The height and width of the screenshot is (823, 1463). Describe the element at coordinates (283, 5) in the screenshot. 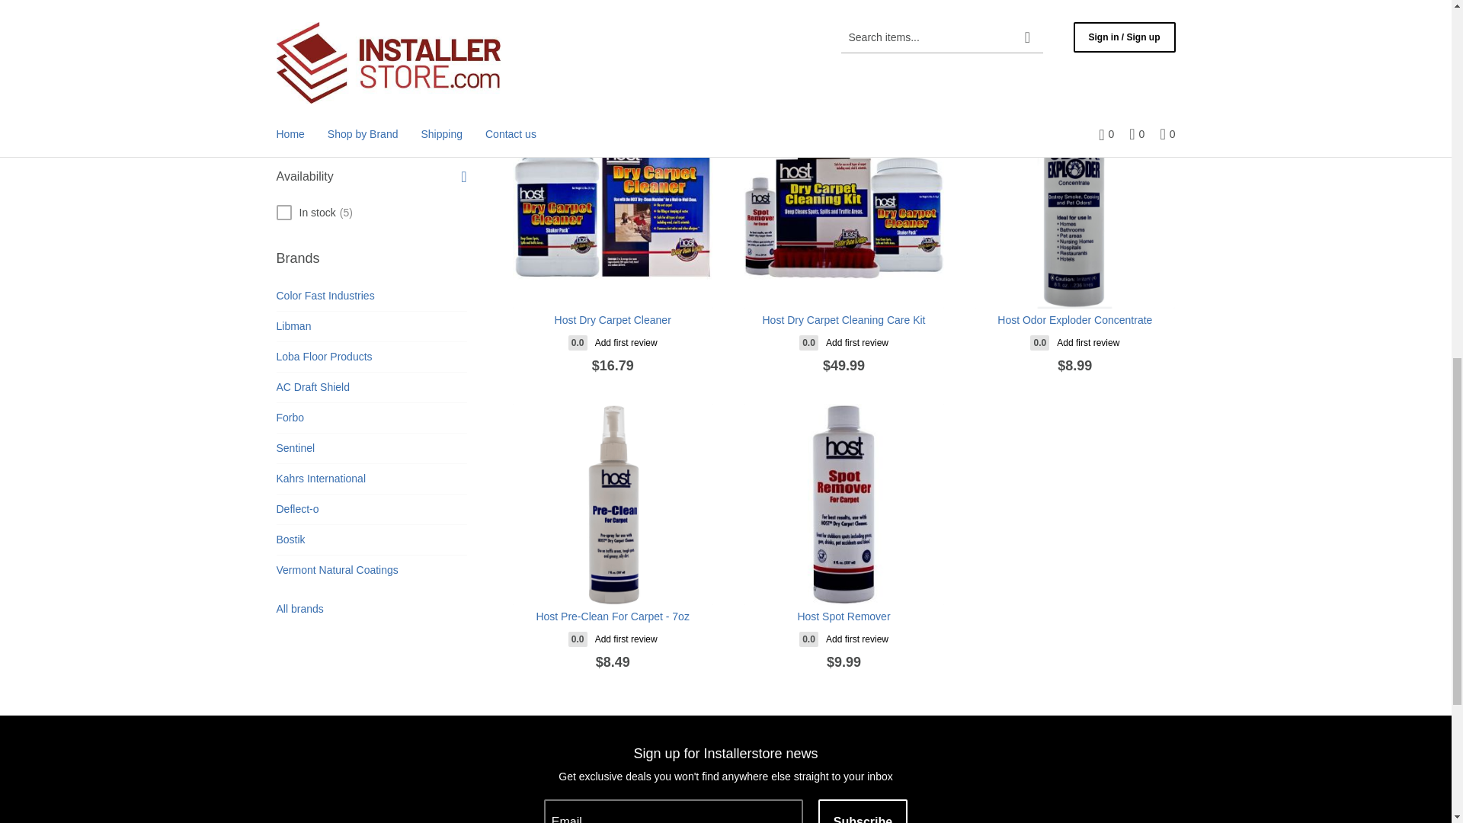

I see `on` at that location.